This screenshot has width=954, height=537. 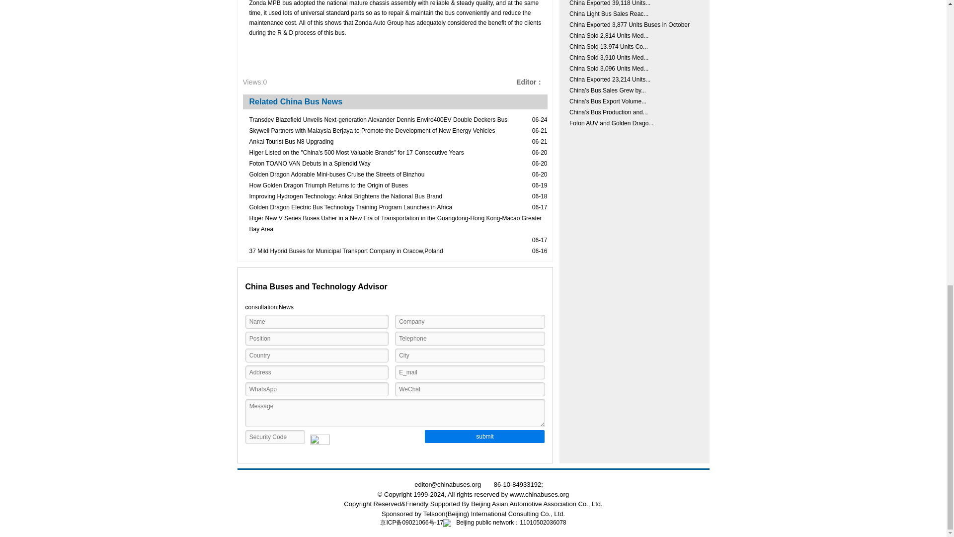 What do you see at coordinates (310, 163) in the screenshot?
I see `Foton TOANO VAN Debuts in a Splendid Way` at bounding box center [310, 163].